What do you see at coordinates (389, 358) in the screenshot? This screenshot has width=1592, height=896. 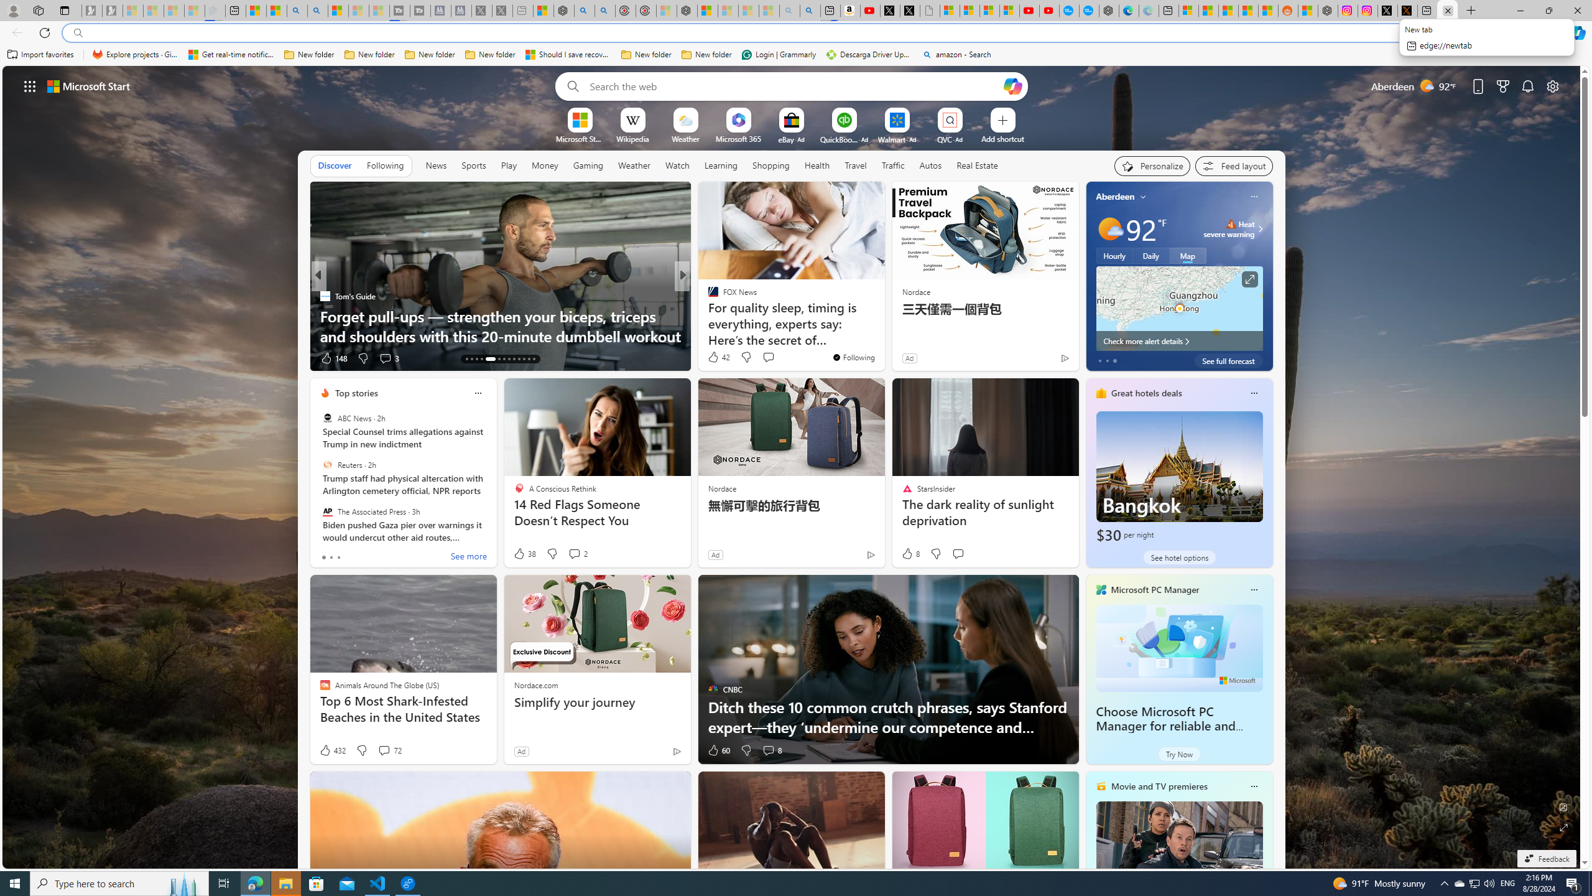 I see `View comments 3 Comment` at bounding box center [389, 358].